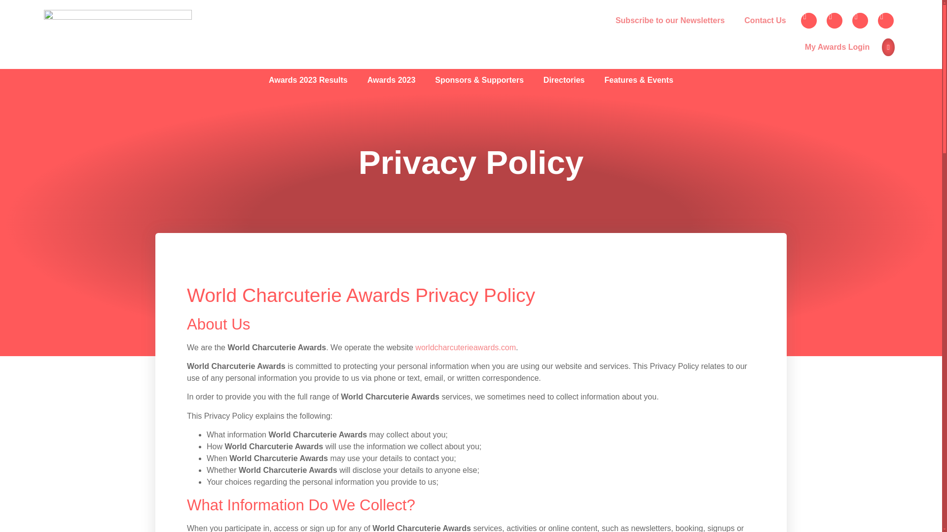 The width and height of the screenshot is (947, 532). I want to click on Directories, so click(564, 80).